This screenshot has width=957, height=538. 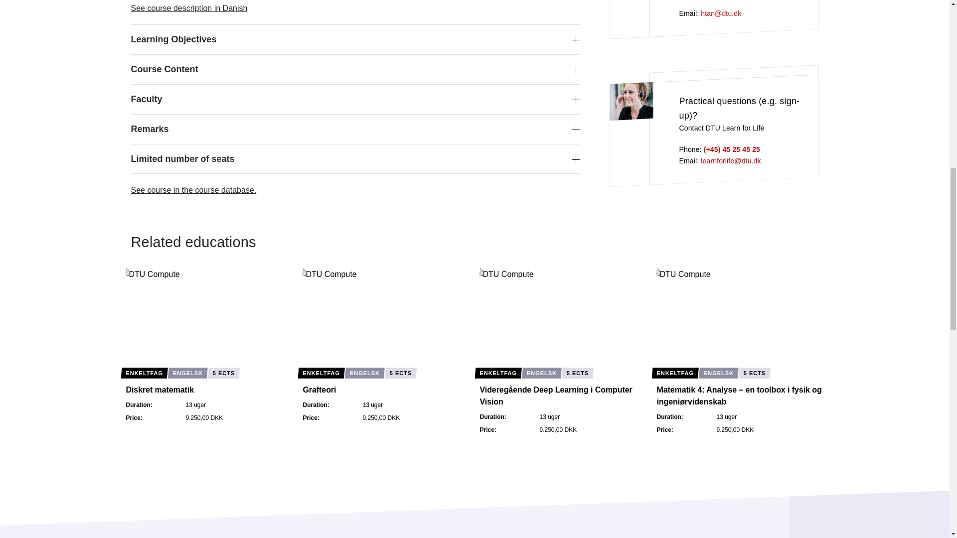 What do you see at coordinates (188, 8) in the screenshot?
I see `See course description in Danish` at bounding box center [188, 8].